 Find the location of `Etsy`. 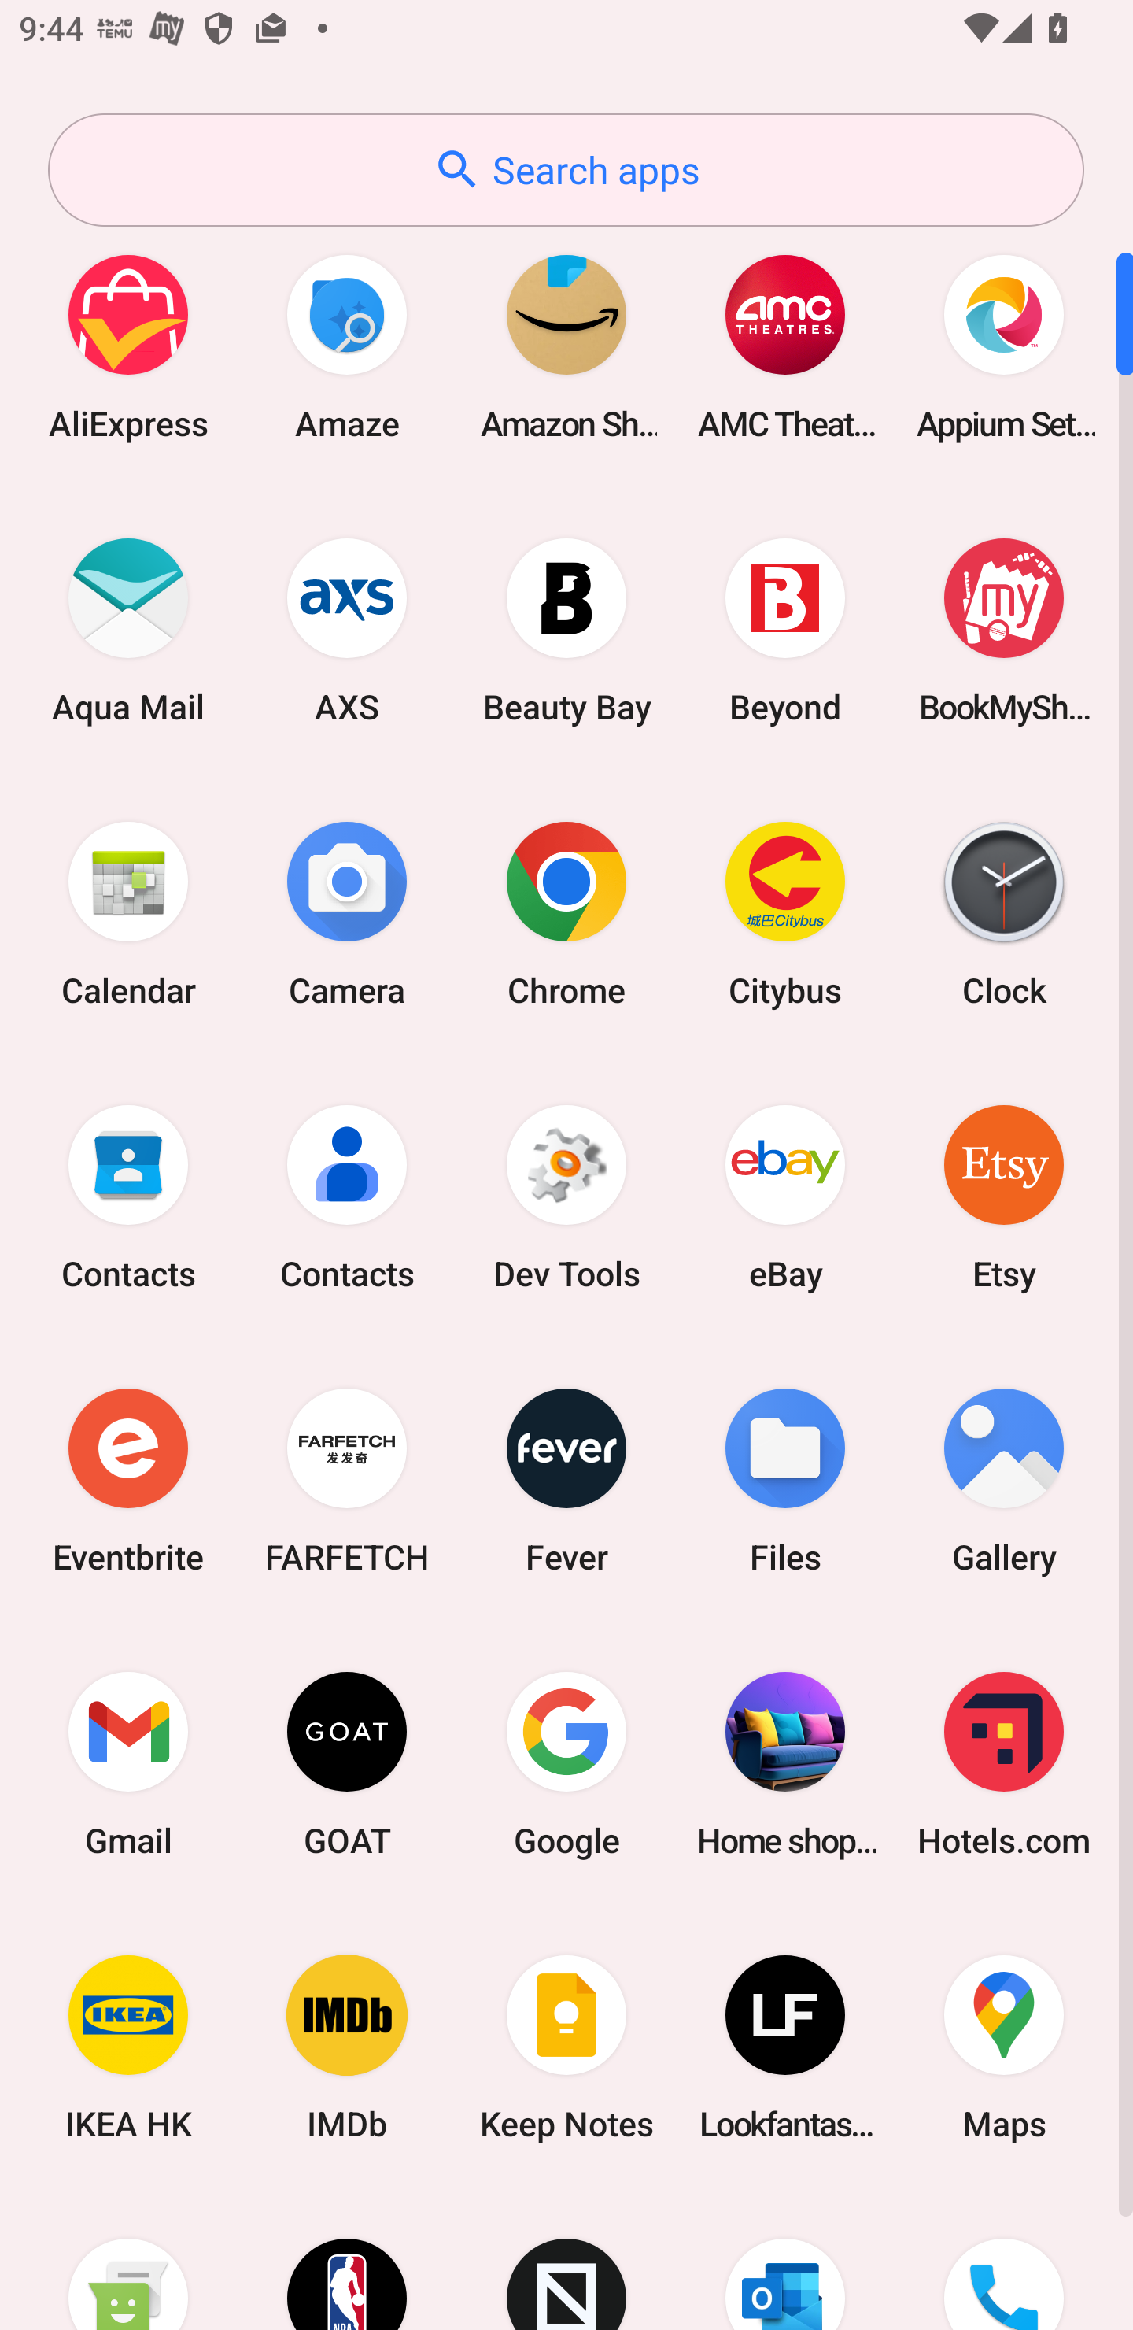

Etsy is located at coordinates (1004, 1196).